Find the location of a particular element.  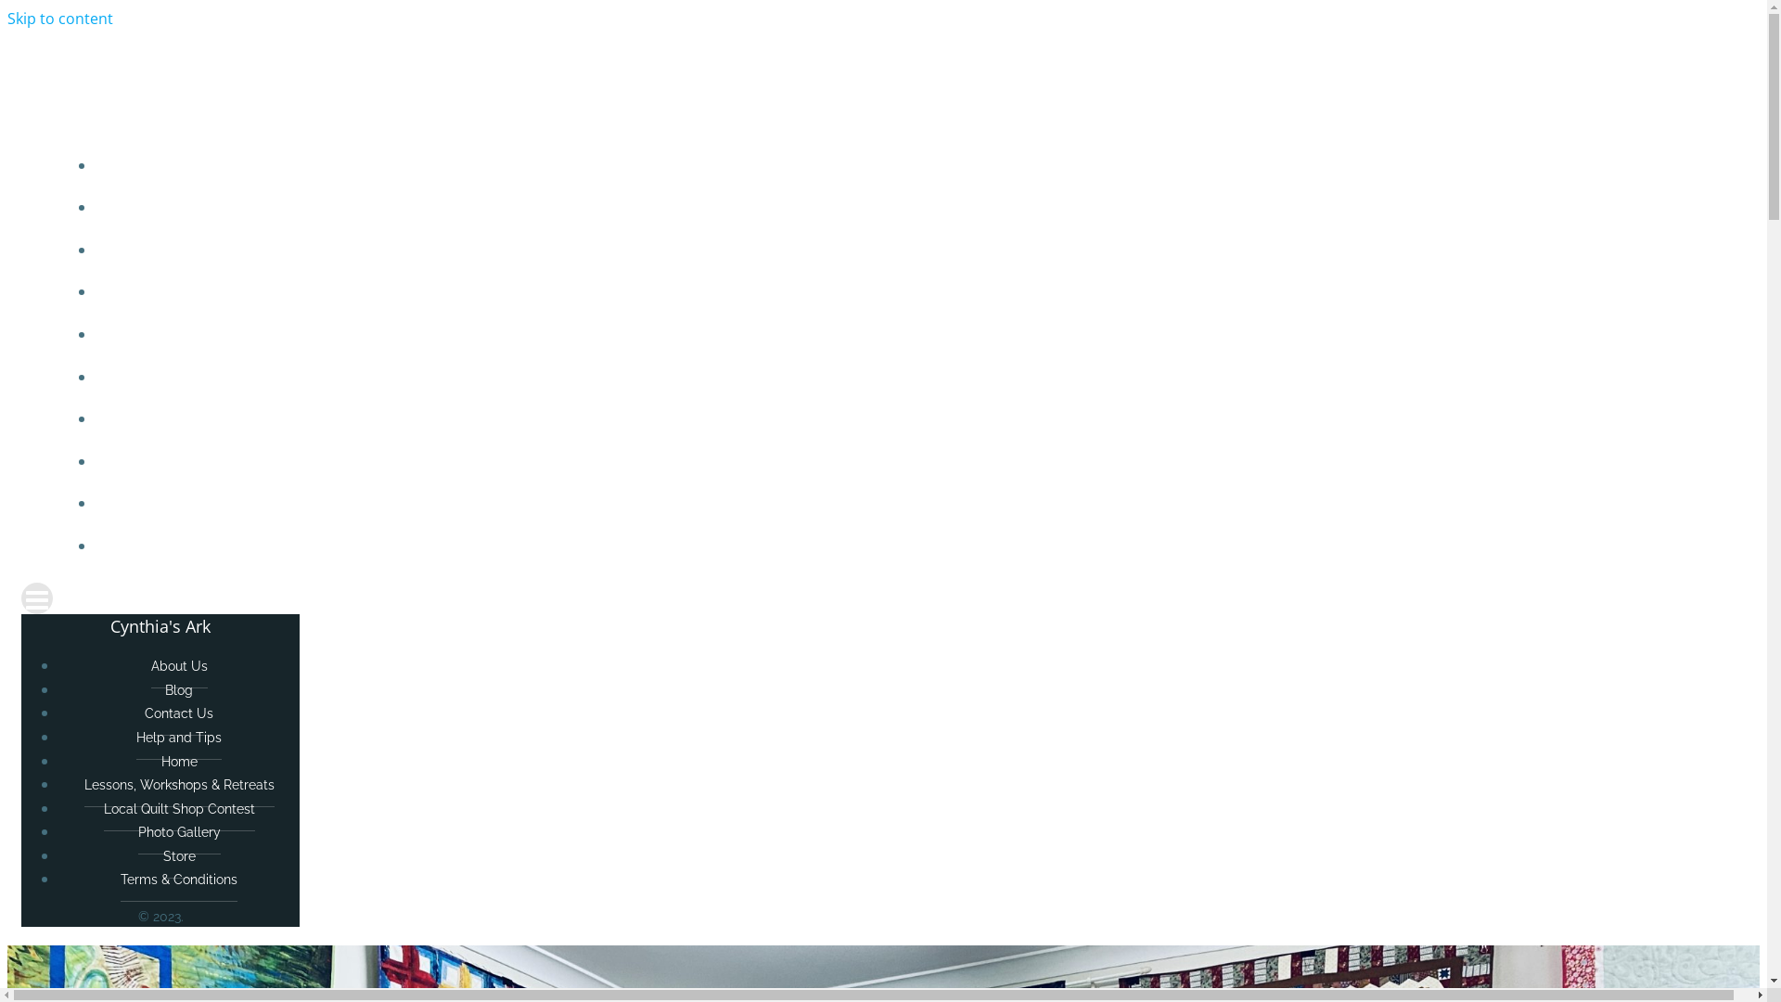

LOCAL QUILT SHOP CONTEST is located at coordinates (920, 419).